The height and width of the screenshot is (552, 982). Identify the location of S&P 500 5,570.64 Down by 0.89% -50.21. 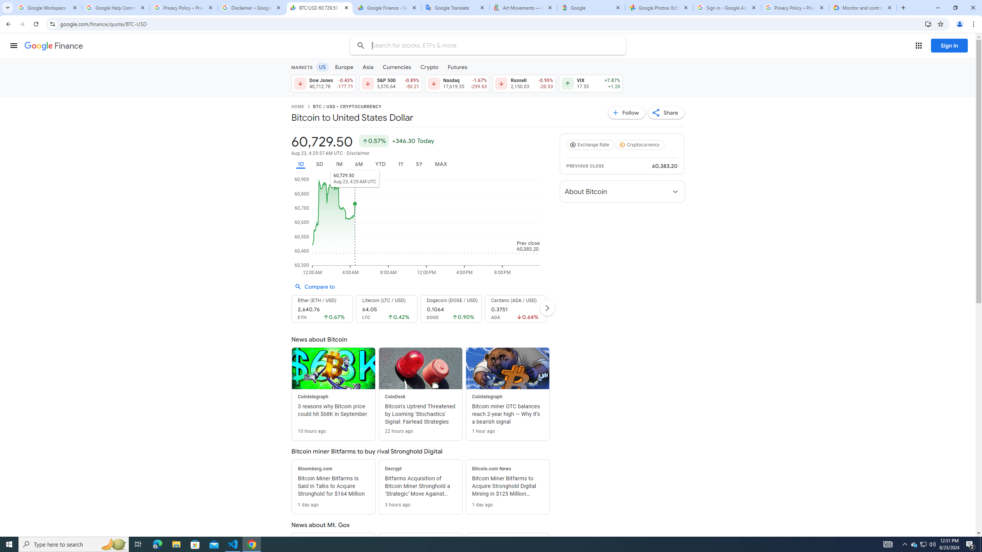
(390, 83).